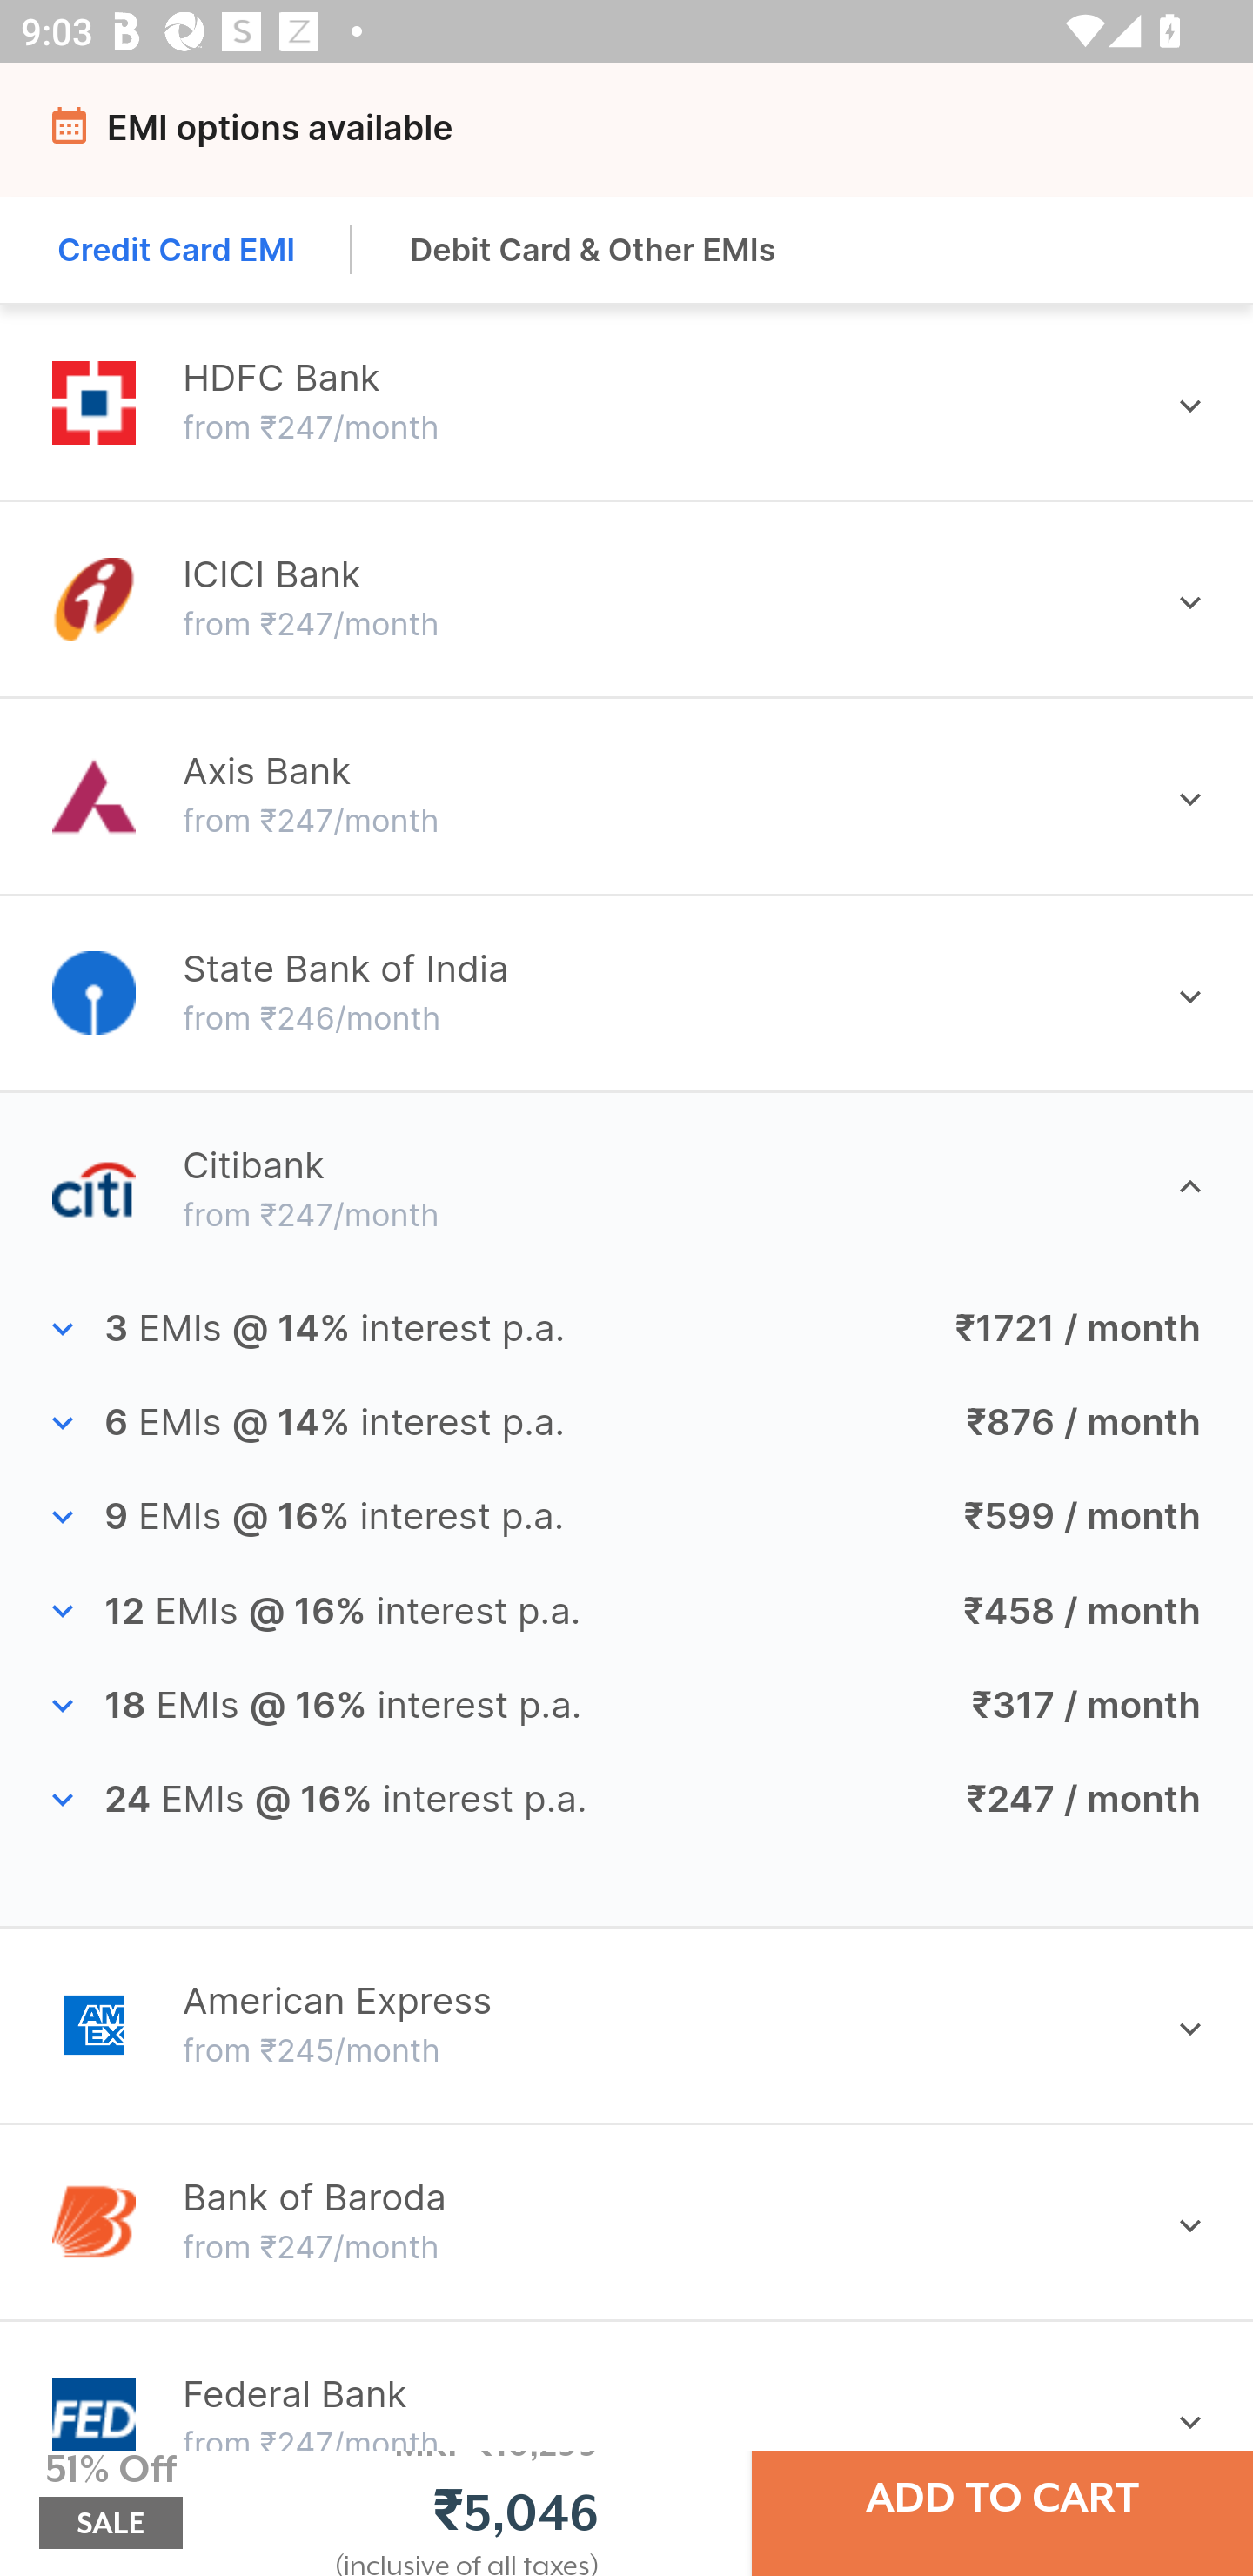 The image size is (1253, 2576). Describe the element at coordinates (626, 1189) in the screenshot. I see `Citibank Citibank from ₹247/month` at that location.